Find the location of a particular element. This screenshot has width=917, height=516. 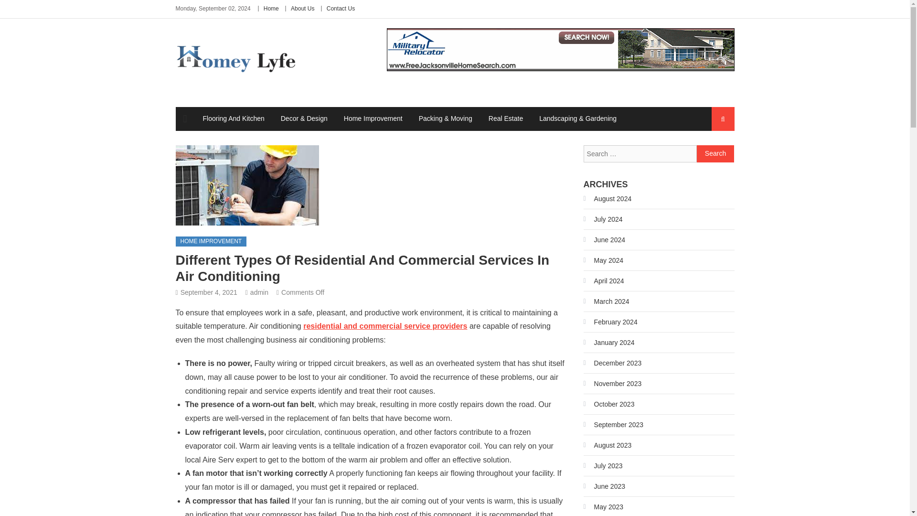

HOME IMPROVEMENT is located at coordinates (211, 242).